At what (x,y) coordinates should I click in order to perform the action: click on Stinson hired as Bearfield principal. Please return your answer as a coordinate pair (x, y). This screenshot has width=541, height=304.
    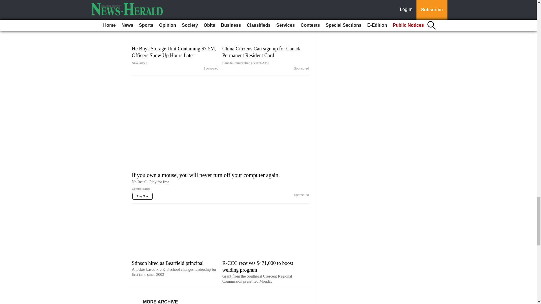
    Looking at the image, I should click on (175, 269).